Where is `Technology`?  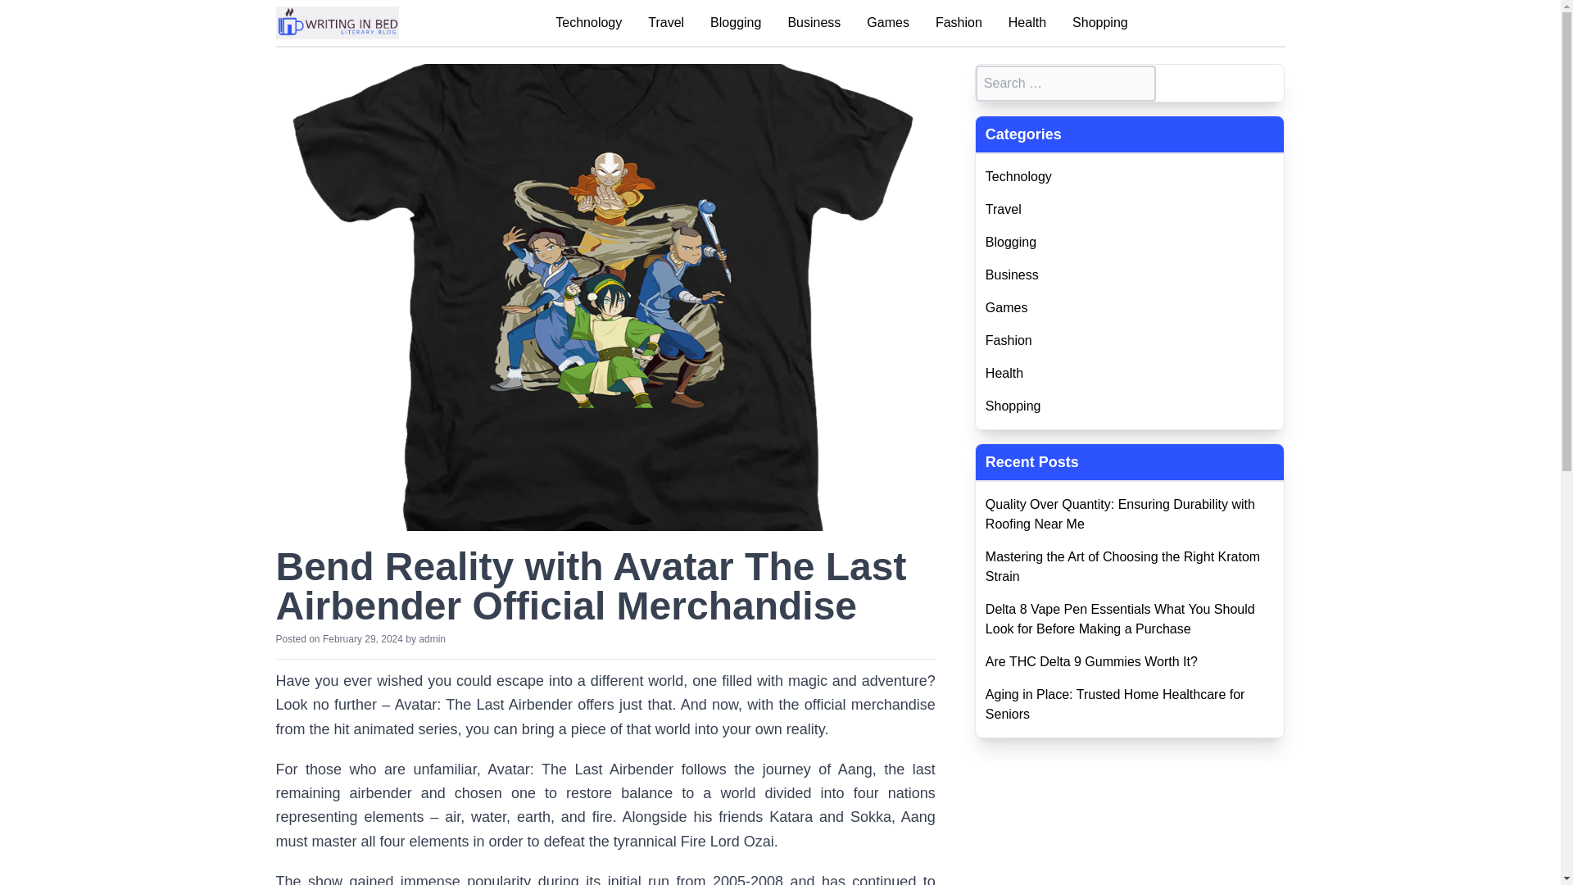
Technology is located at coordinates (588, 22).